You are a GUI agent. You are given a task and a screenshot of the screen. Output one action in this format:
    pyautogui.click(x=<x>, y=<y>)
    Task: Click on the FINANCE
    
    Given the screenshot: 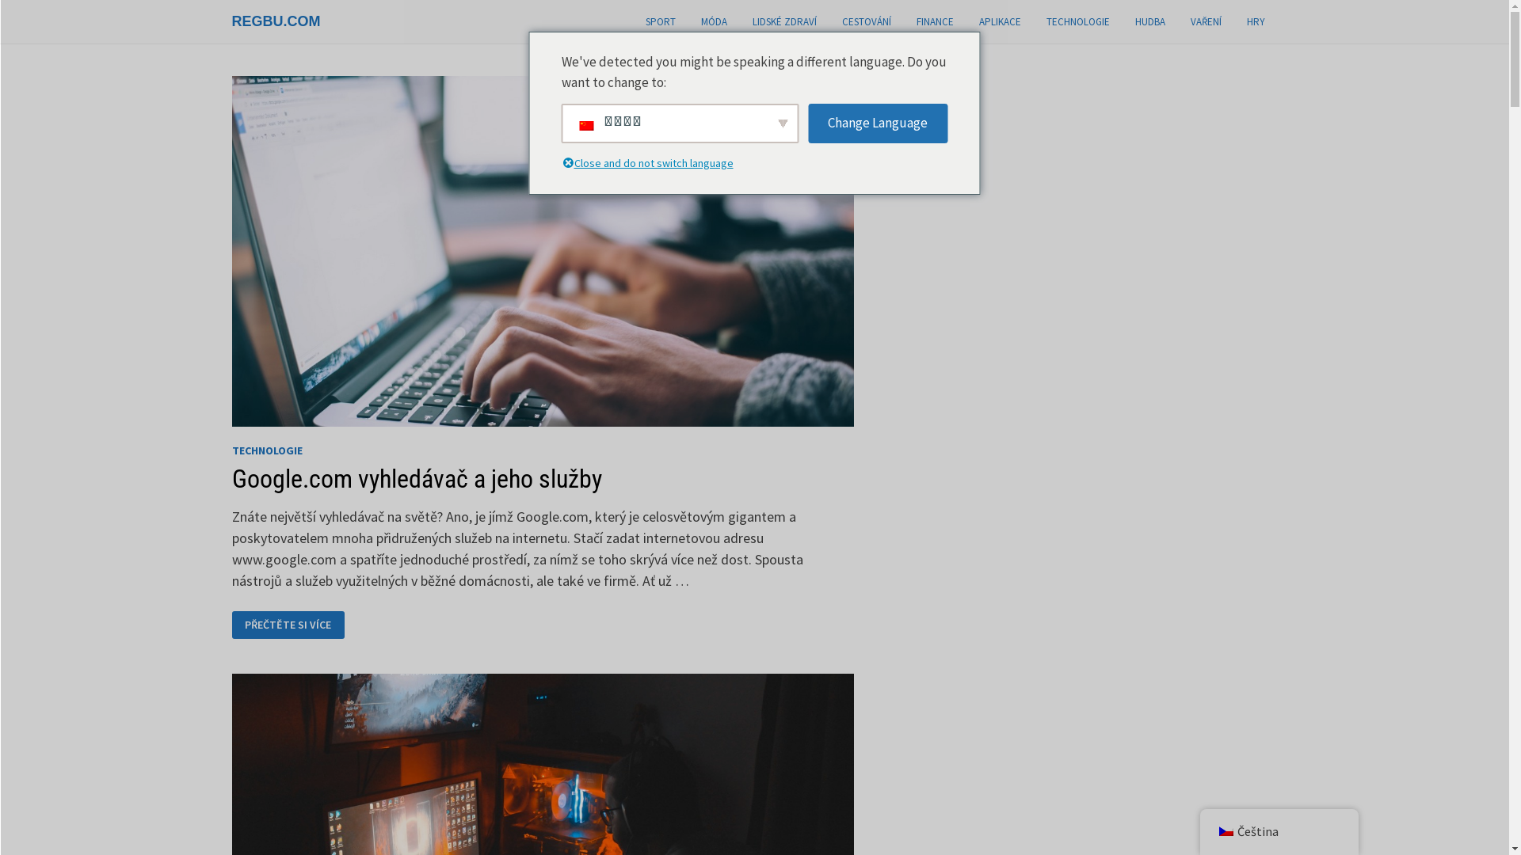 What is the action you would take?
    pyautogui.click(x=935, y=22)
    